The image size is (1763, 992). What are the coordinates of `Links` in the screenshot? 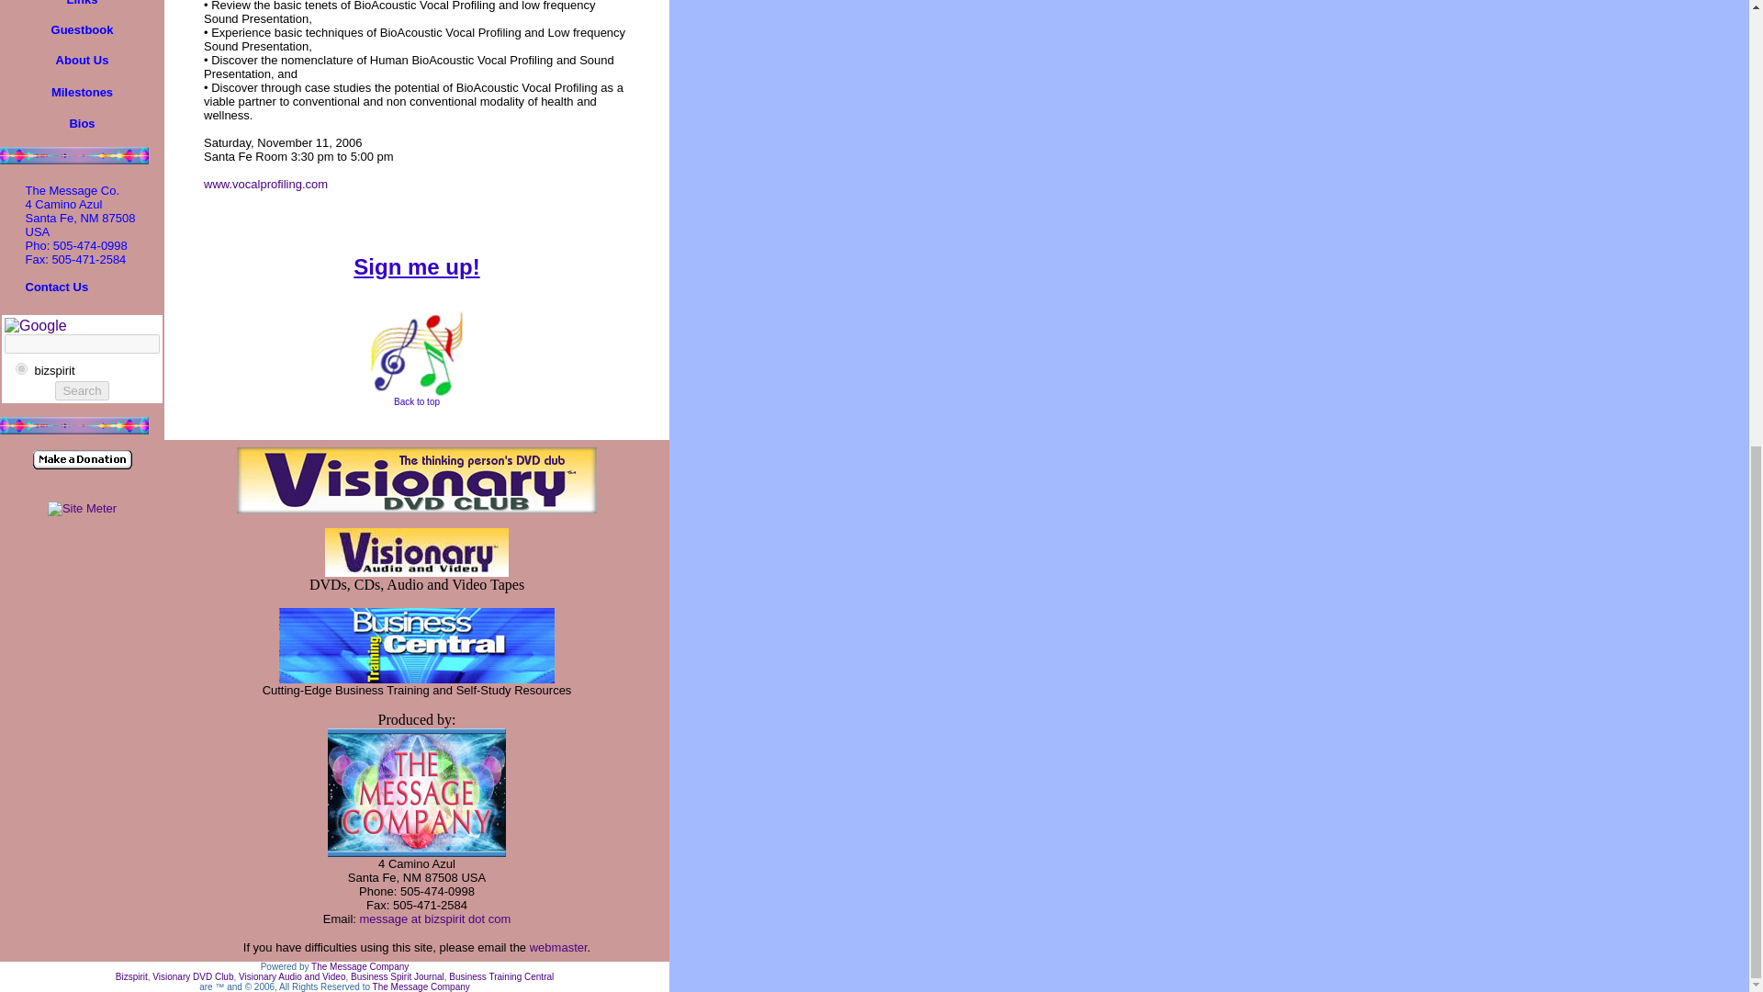 It's located at (83, 3).